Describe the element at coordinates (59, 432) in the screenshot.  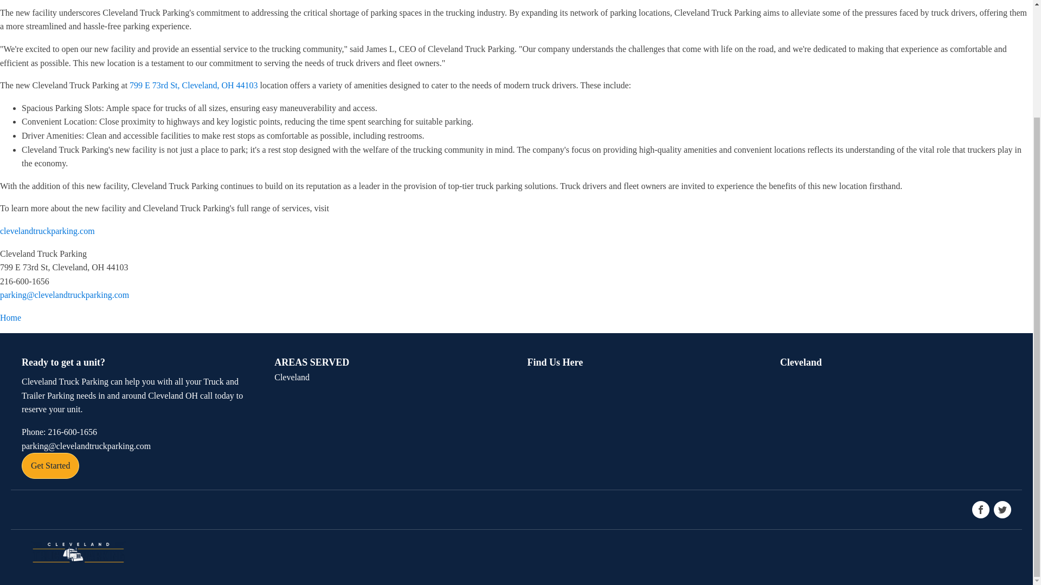
I see ` 216-600-1656` at that location.